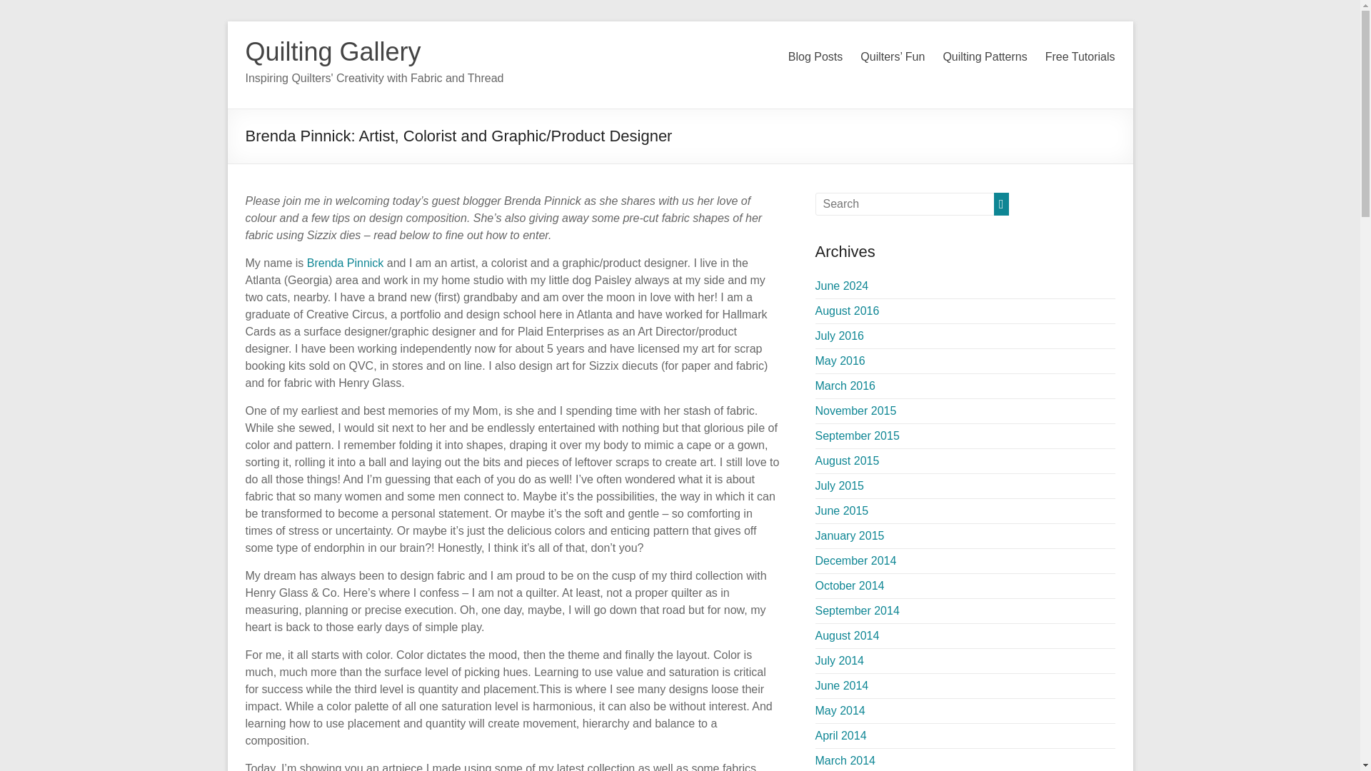 This screenshot has height=771, width=1371. What do you see at coordinates (845, 385) in the screenshot?
I see `March 2016` at bounding box center [845, 385].